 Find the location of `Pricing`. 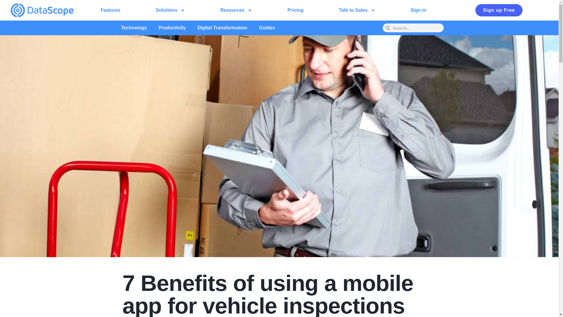

Pricing is located at coordinates (296, 10).